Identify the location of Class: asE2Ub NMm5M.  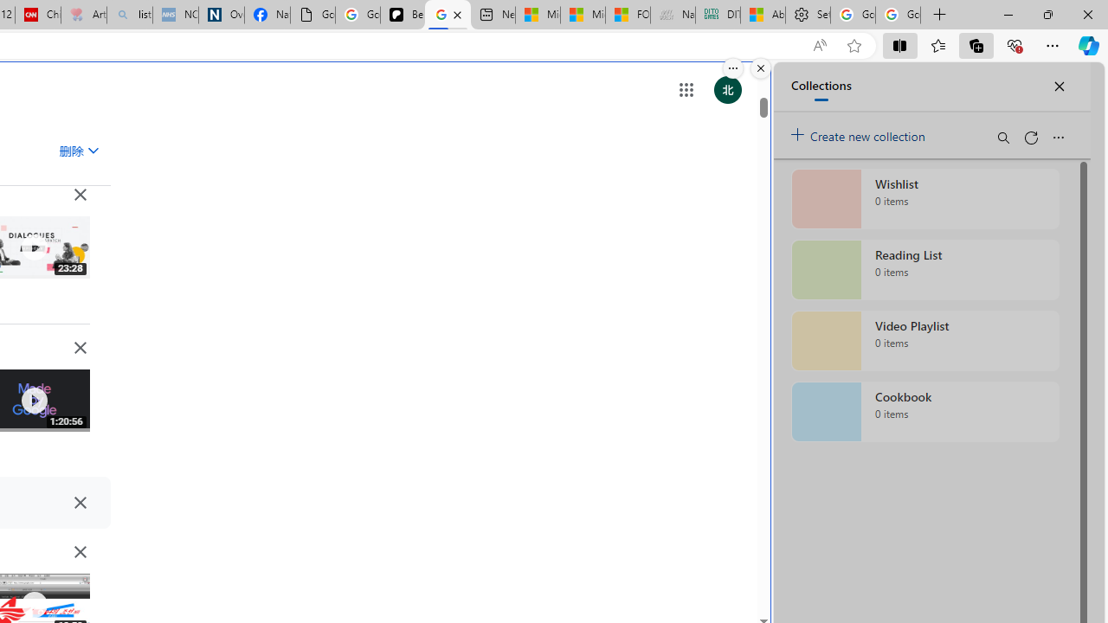
(93, 150).